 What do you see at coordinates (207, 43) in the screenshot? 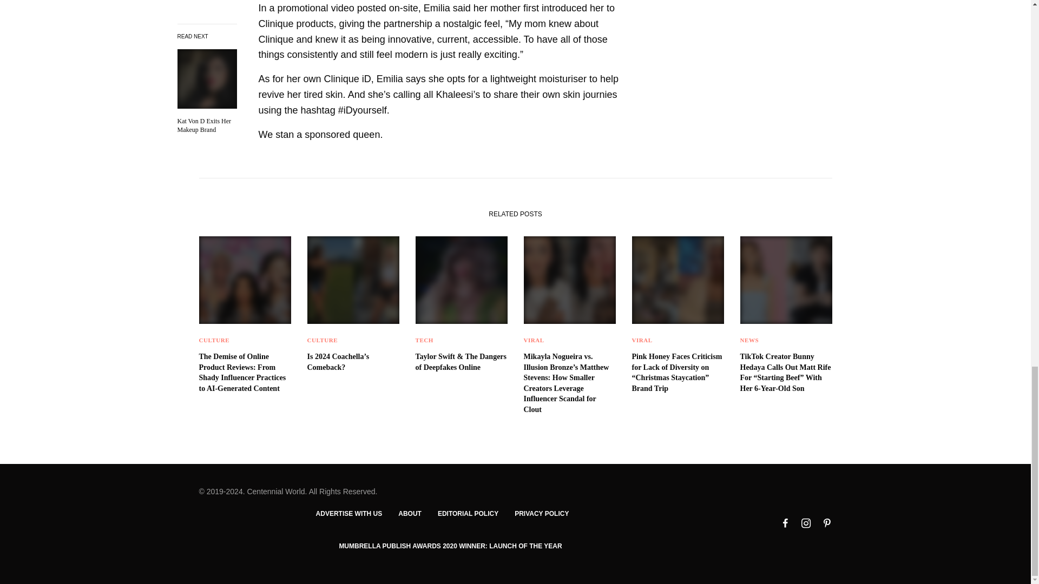
I see `Kat Von D Exits Her Makeup Brand` at bounding box center [207, 43].